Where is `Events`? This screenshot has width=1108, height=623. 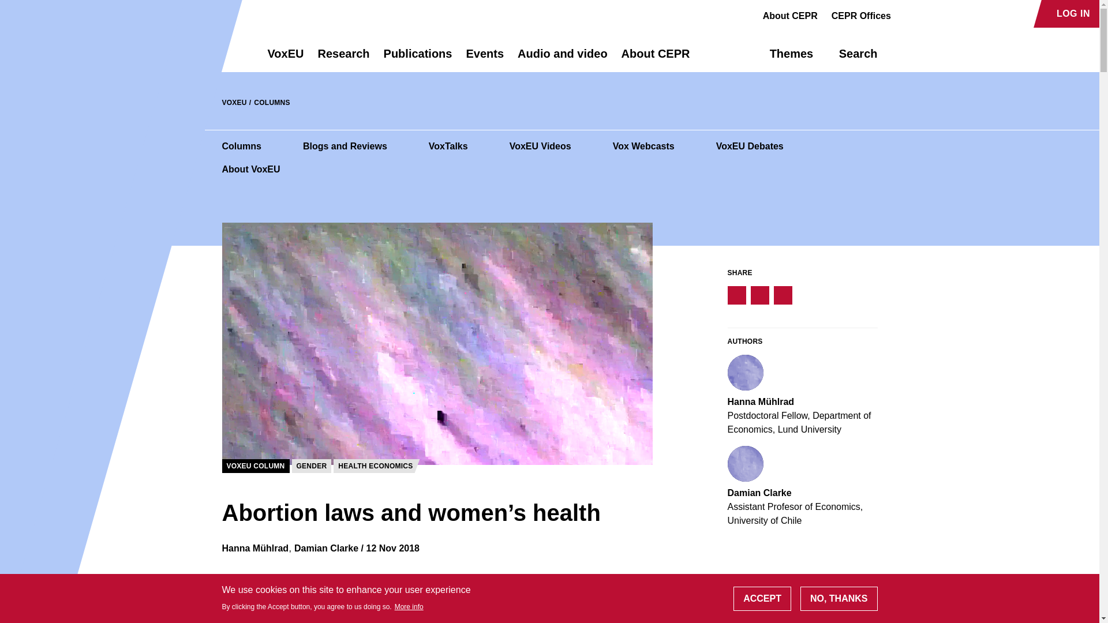
Events is located at coordinates (485, 59).